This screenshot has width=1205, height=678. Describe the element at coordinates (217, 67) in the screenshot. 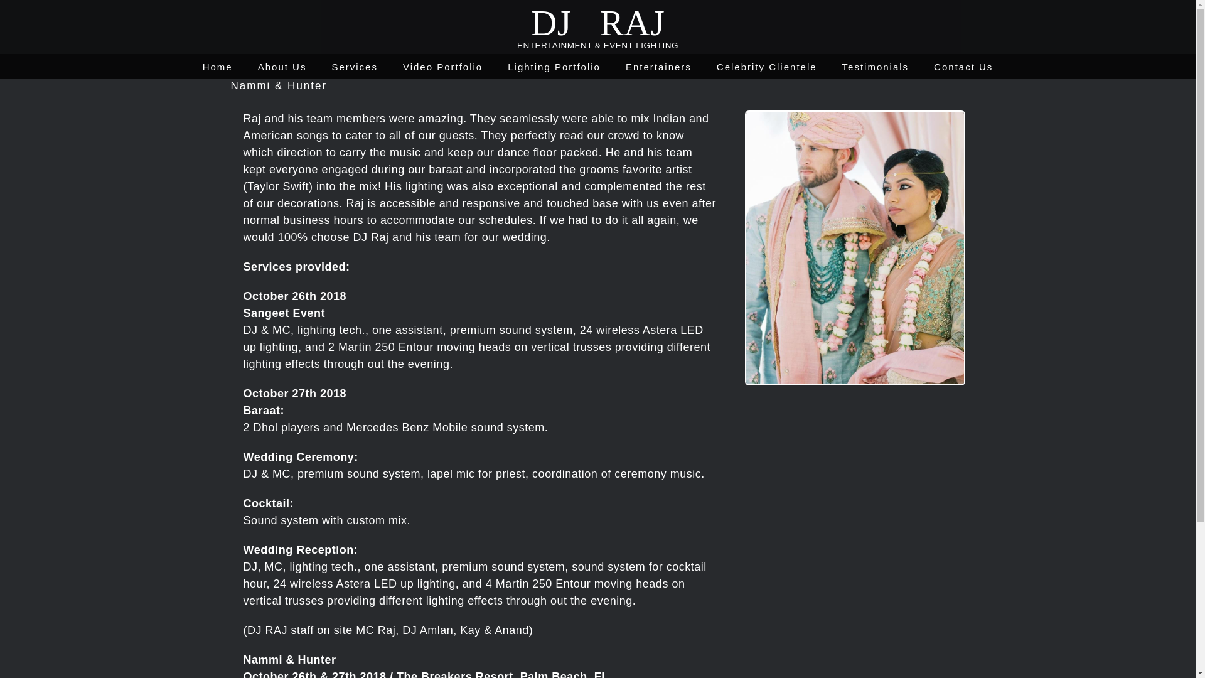

I see `Home` at that location.